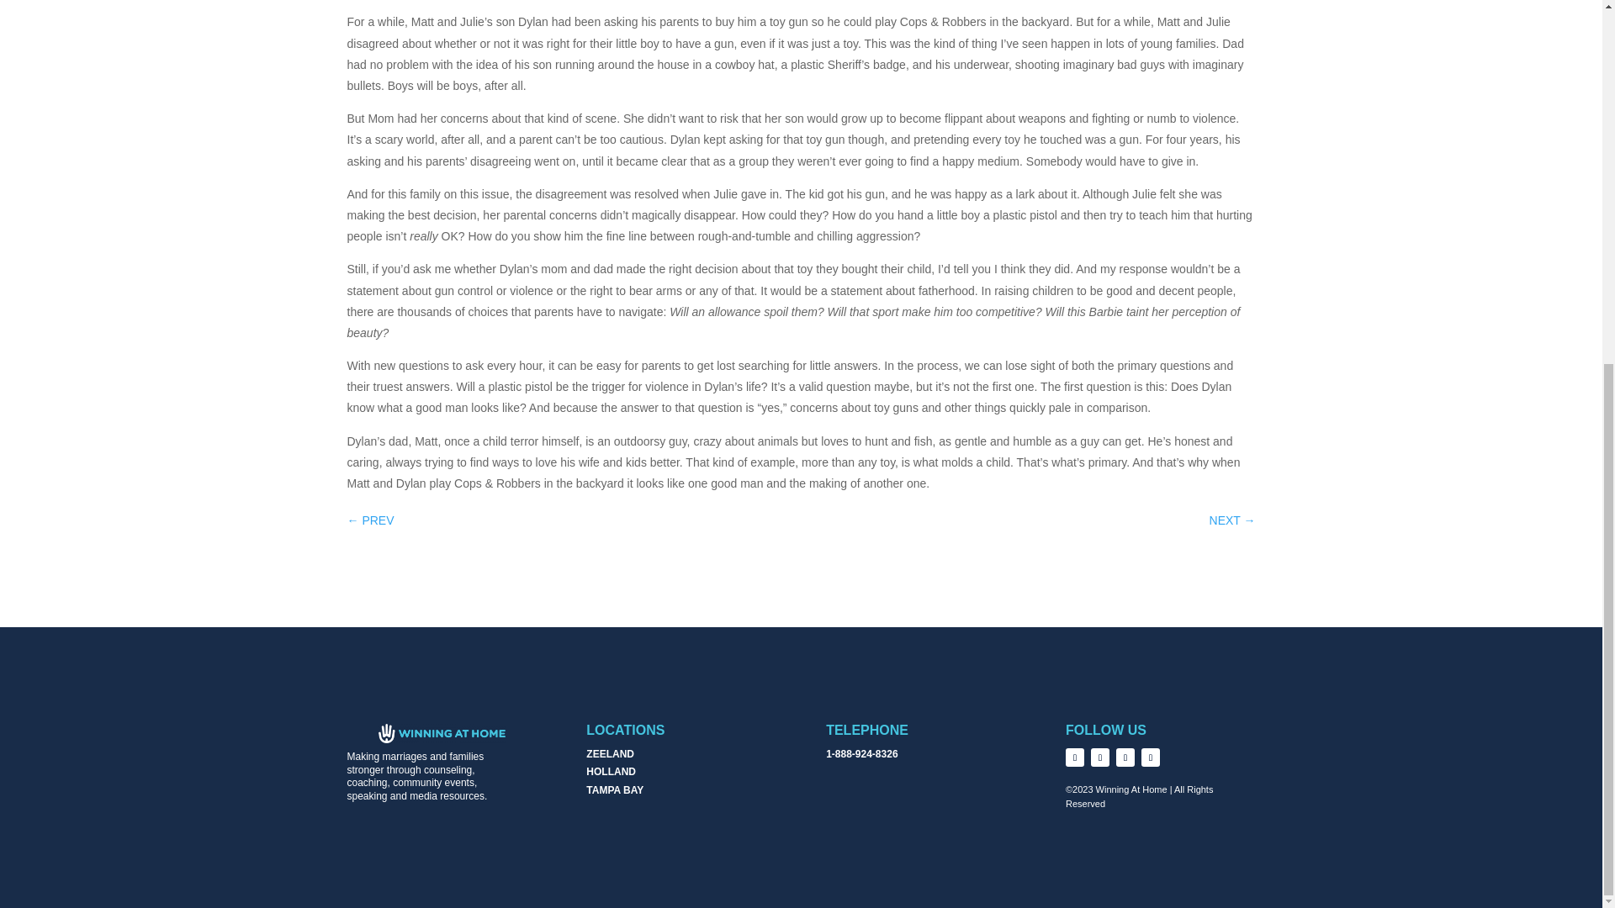 The width and height of the screenshot is (1615, 908). Describe the element at coordinates (1151, 757) in the screenshot. I see `Follow on Instagram` at that location.